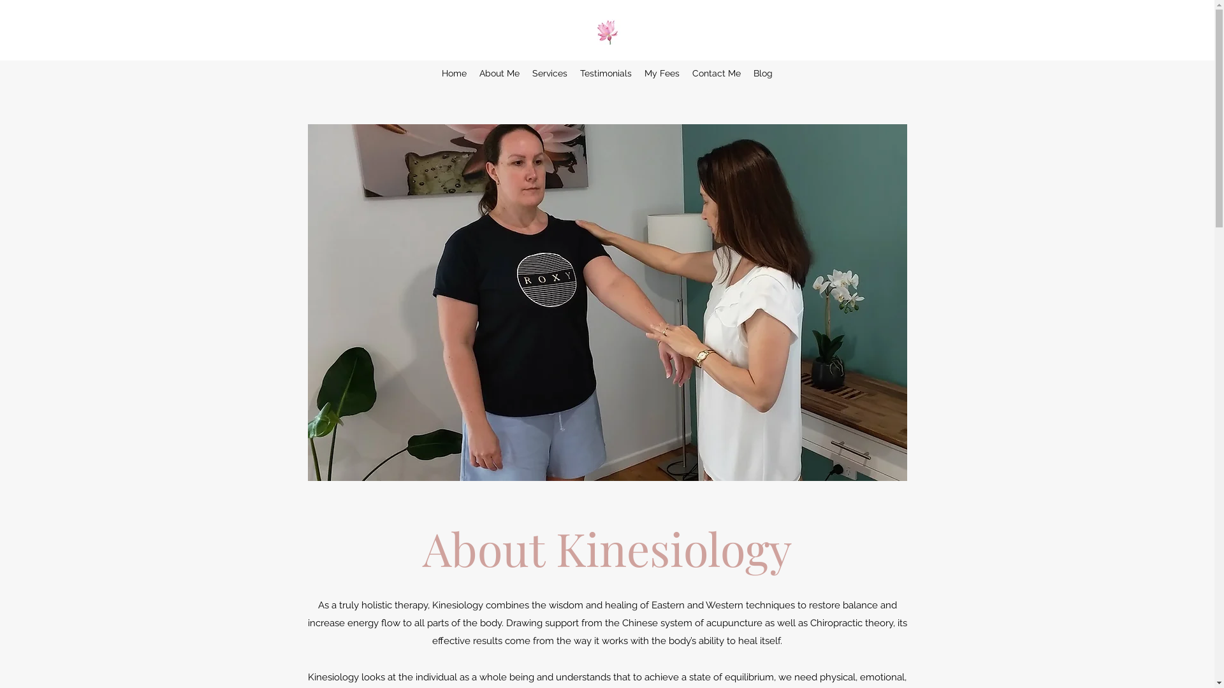 Image resolution: width=1224 pixels, height=688 pixels. I want to click on Services, so click(550, 73).